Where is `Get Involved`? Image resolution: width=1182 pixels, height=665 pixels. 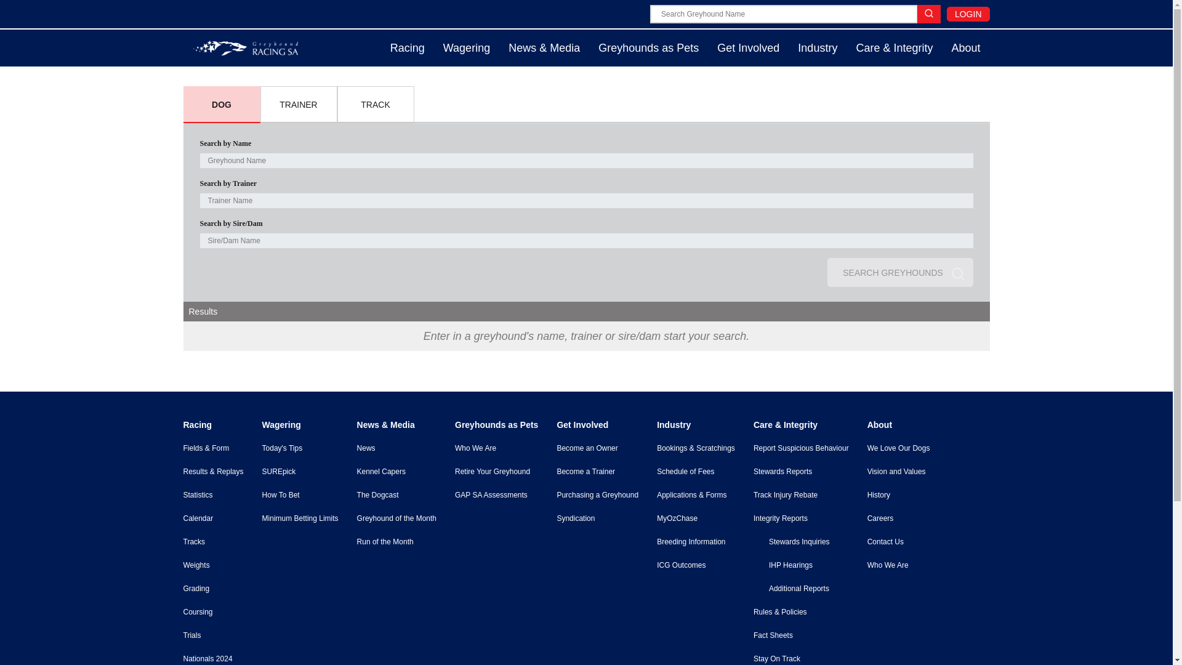
Get Involved is located at coordinates (748, 48).